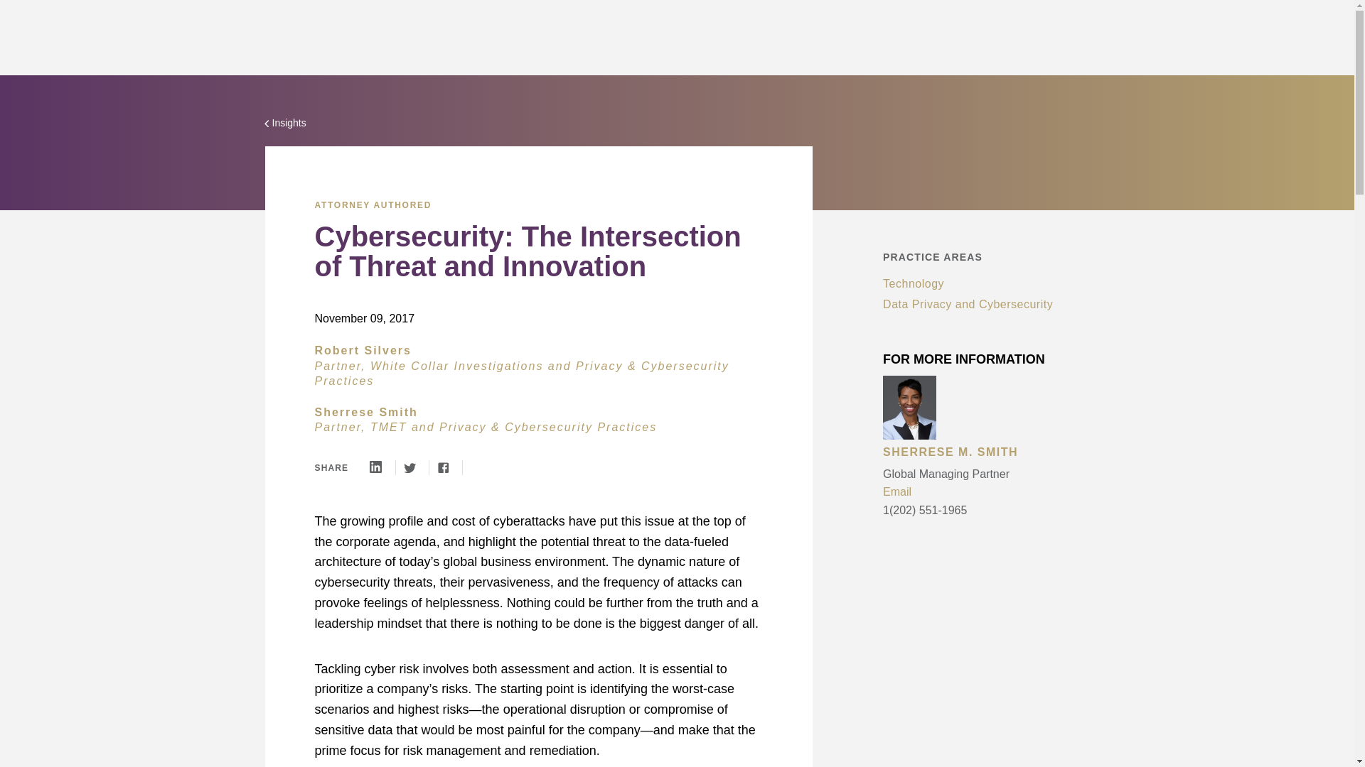 The image size is (1365, 767). Describe the element at coordinates (992, 492) in the screenshot. I see `Email` at that location.